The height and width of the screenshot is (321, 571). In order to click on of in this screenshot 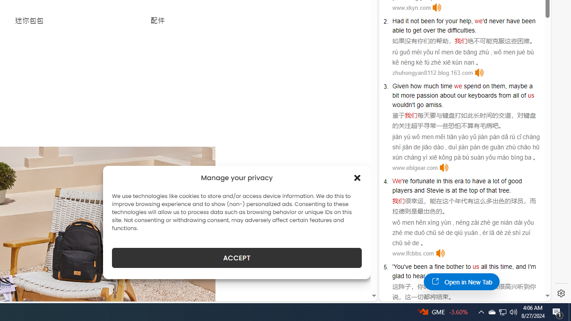, I will do `click(524, 95)`.